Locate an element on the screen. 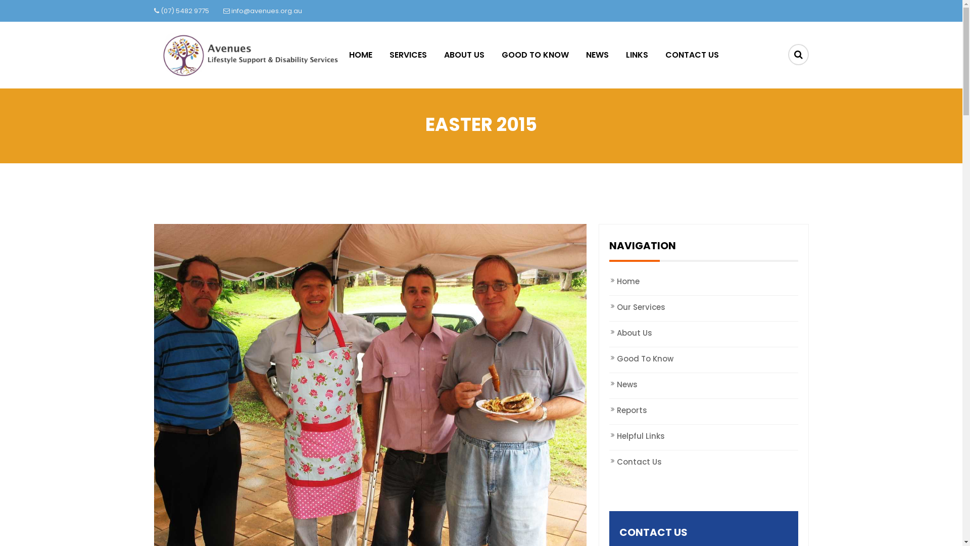  CONTACT US is located at coordinates (692, 55).